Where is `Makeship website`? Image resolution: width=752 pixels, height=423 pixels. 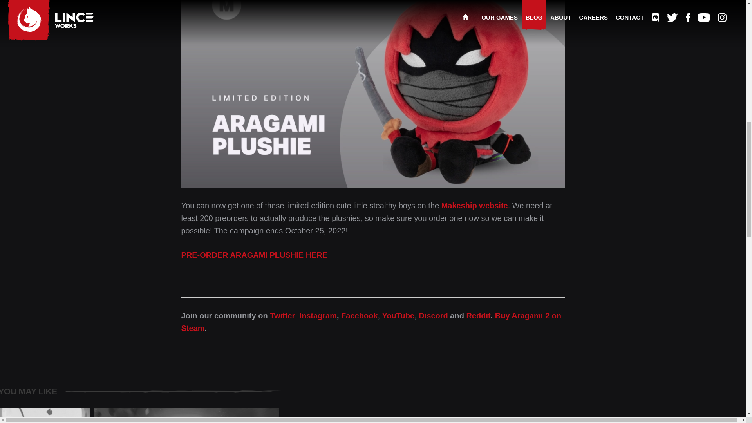
Makeship website is located at coordinates (478, 315).